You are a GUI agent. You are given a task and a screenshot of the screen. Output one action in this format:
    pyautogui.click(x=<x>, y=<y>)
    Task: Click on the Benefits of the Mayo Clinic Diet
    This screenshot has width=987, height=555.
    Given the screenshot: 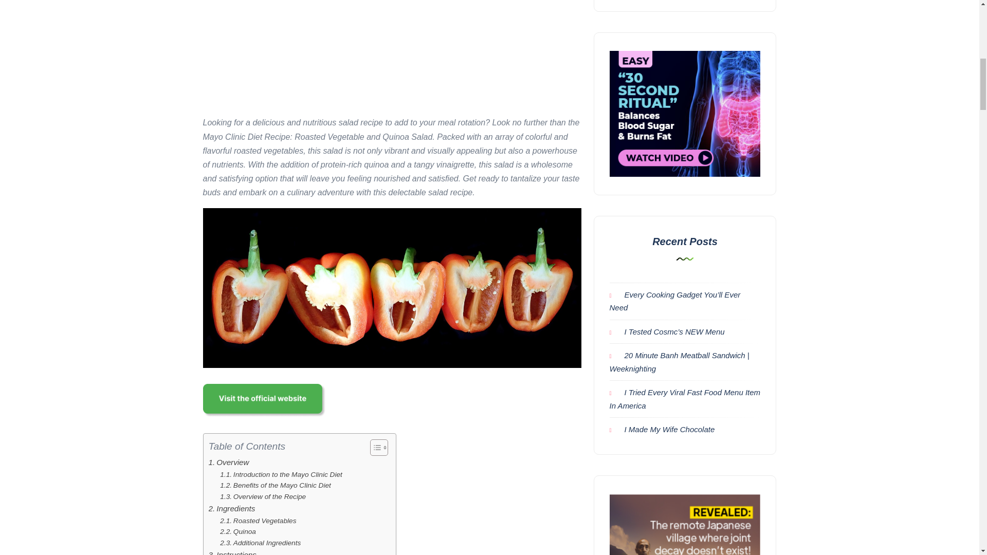 What is the action you would take?
    pyautogui.click(x=276, y=485)
    